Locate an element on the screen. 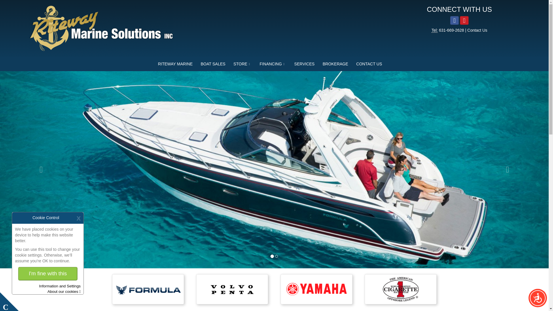 The height and width of the screenshot is (311, 553). 631-669-2628 is located at coordinates (452, 30).